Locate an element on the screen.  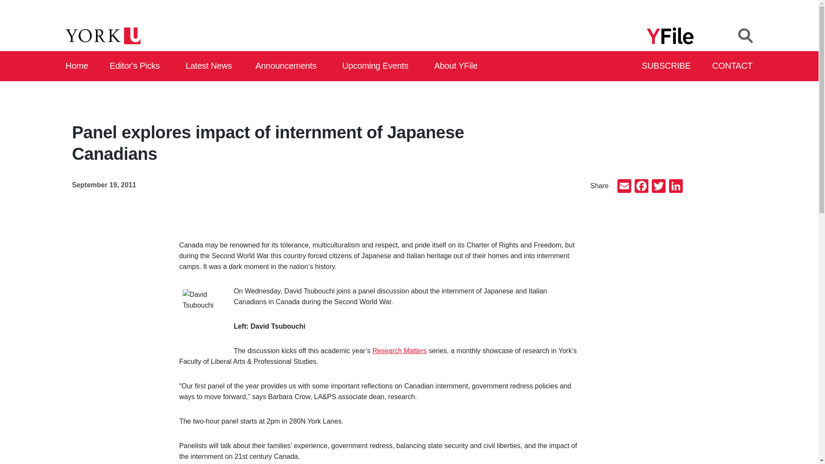
Twitter is located at coordinates (658, 186).